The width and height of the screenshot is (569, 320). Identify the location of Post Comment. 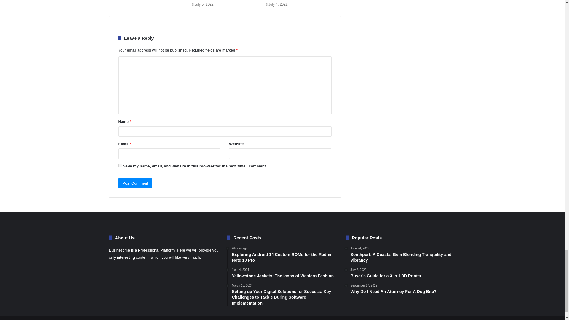
(135, 183).